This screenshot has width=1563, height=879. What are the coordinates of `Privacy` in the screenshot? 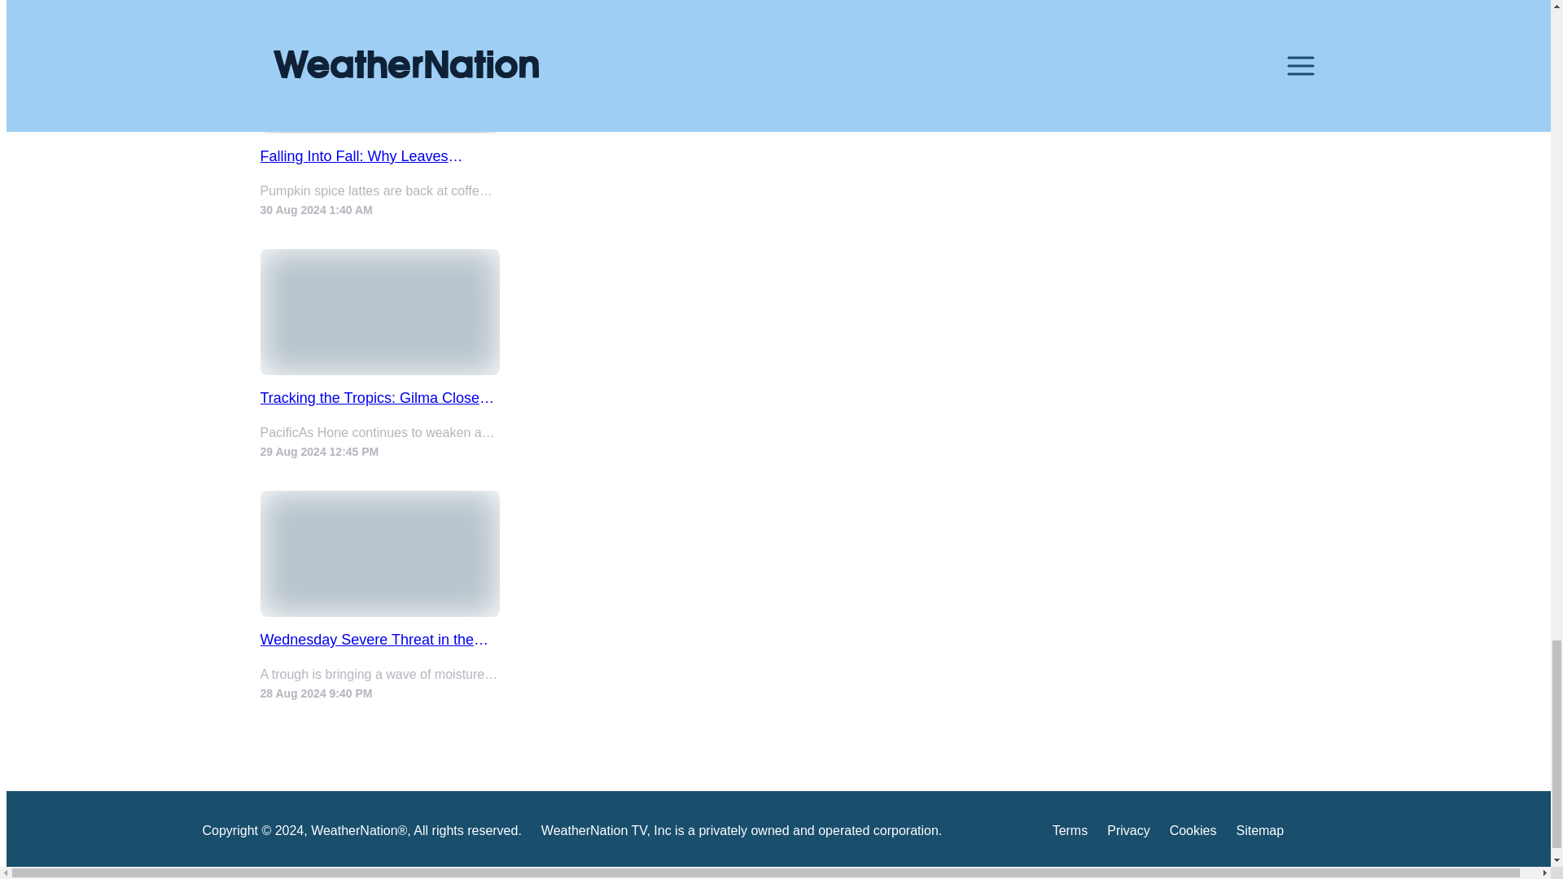 It's located at (1127, 833).